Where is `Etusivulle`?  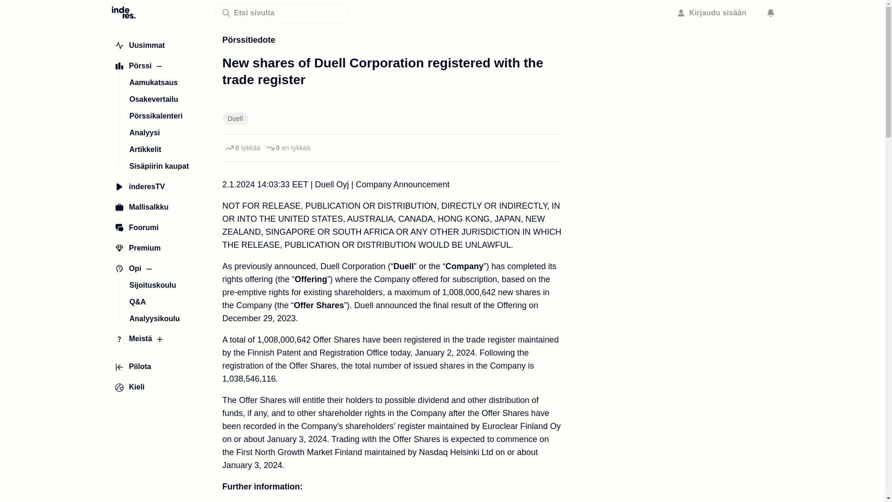 Etusivulle is located at coordinates (124, 12).